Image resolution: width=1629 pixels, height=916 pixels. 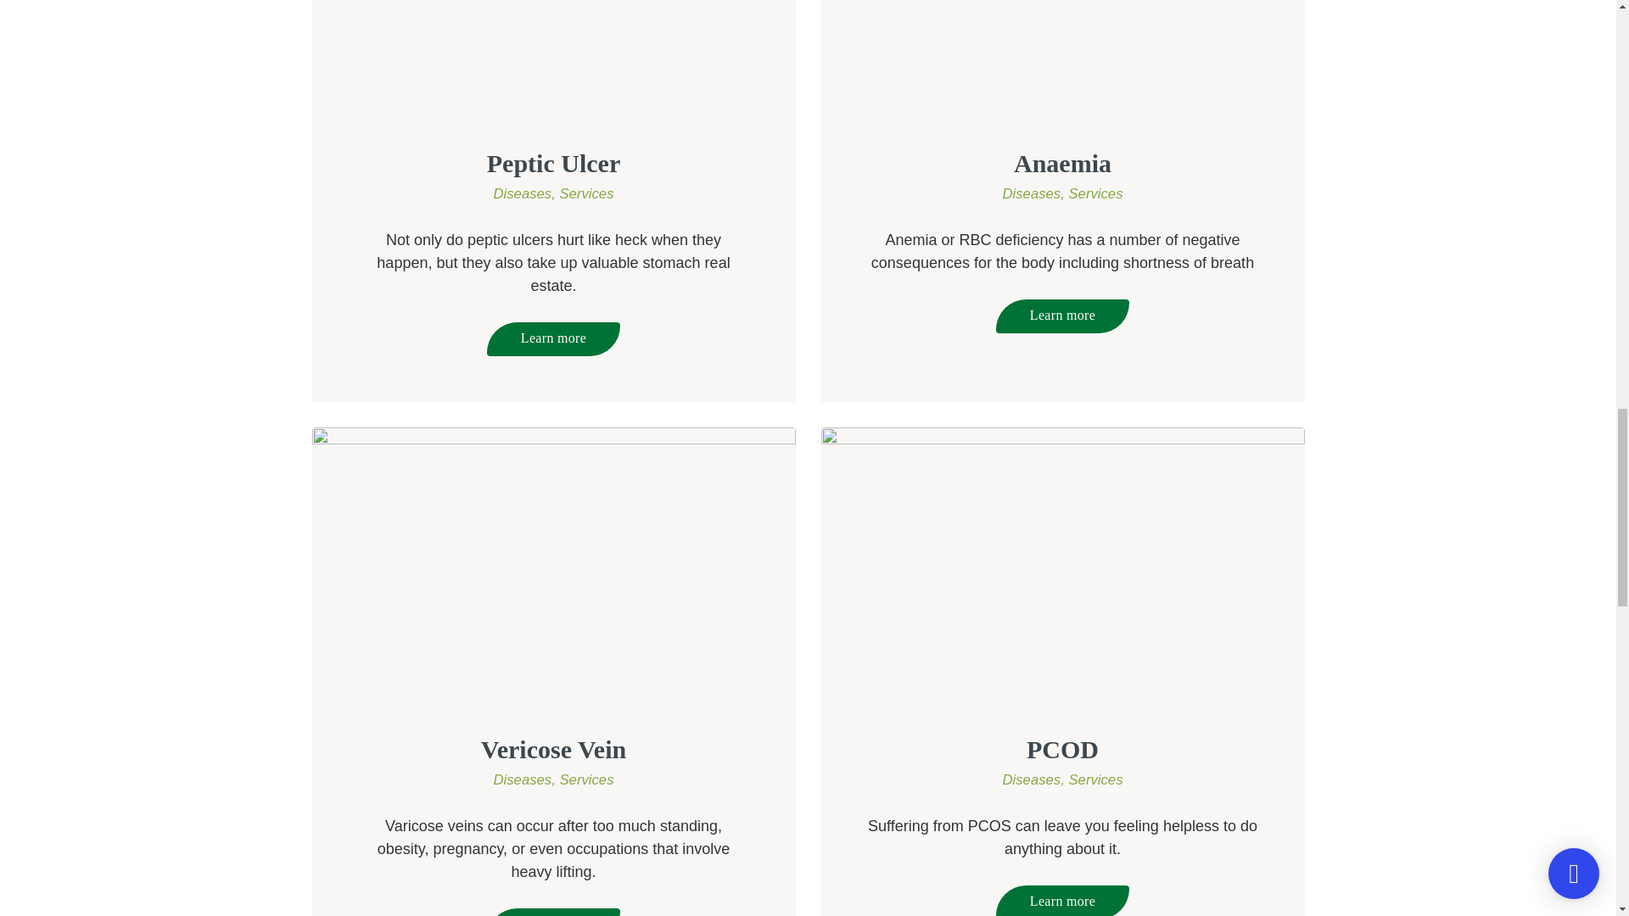 What do you see at coordinates (526, 193) in the screenshot?
I see `View all posts in Diseases` at bounding box center [526, 193].